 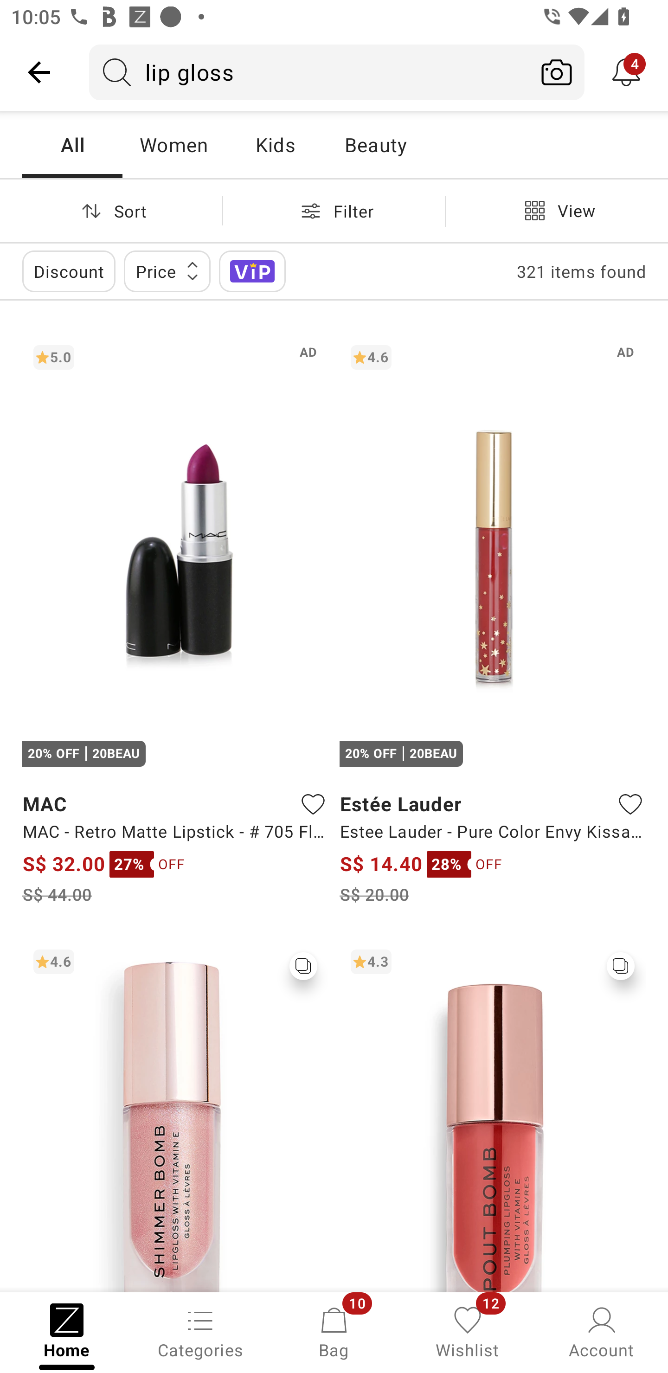 What do you see at coordinates (557, 211) in the screenshot?
I see `View` at bounding box center [557, 211].